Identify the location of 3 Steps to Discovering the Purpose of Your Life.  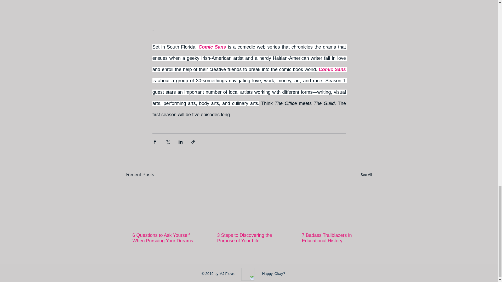
(248, 238).